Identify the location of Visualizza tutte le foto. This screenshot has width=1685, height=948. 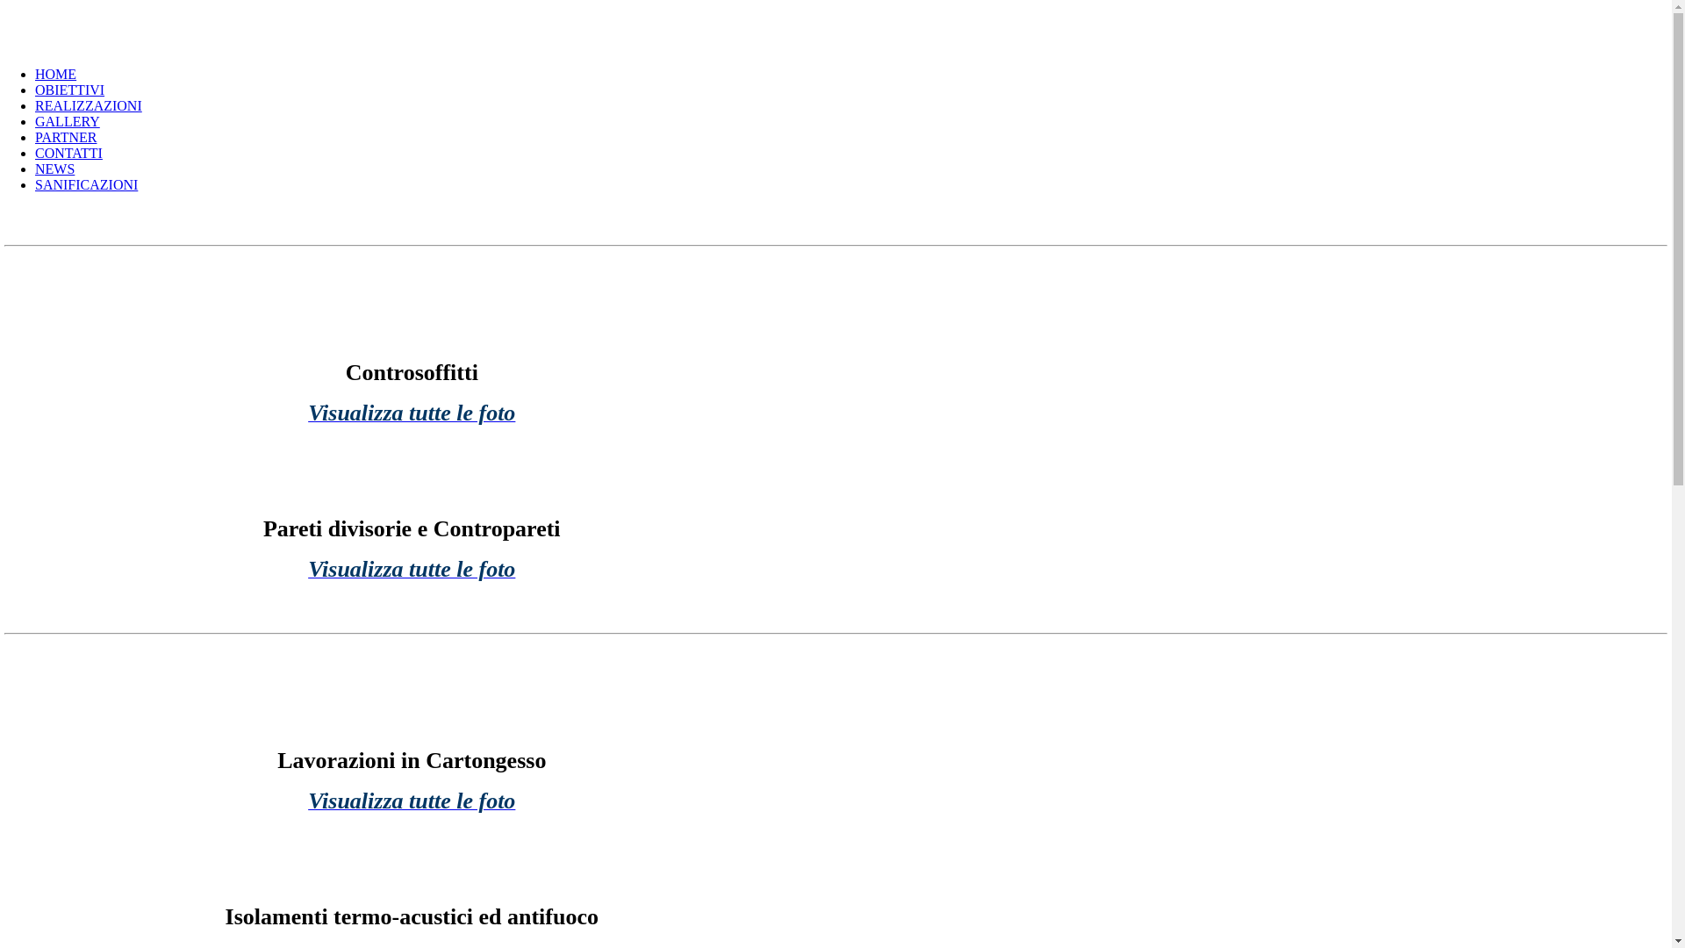
(412, 416).